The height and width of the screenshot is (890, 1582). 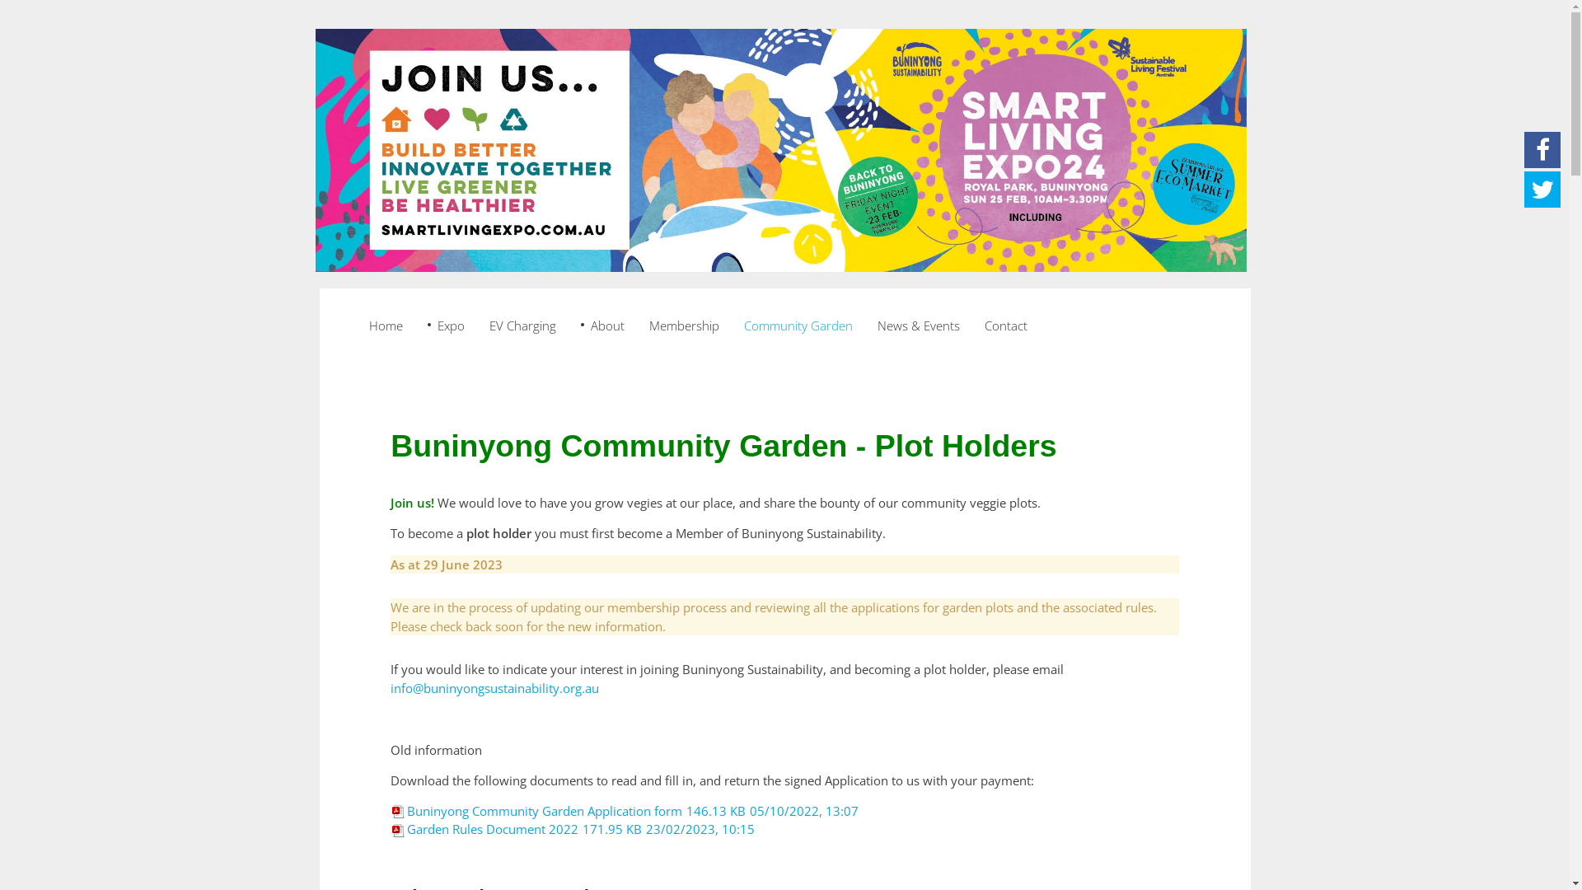 What do you see at coordinates (684, 326) in the screenshot?
I see `Membership` at bounding box center [684, 326].